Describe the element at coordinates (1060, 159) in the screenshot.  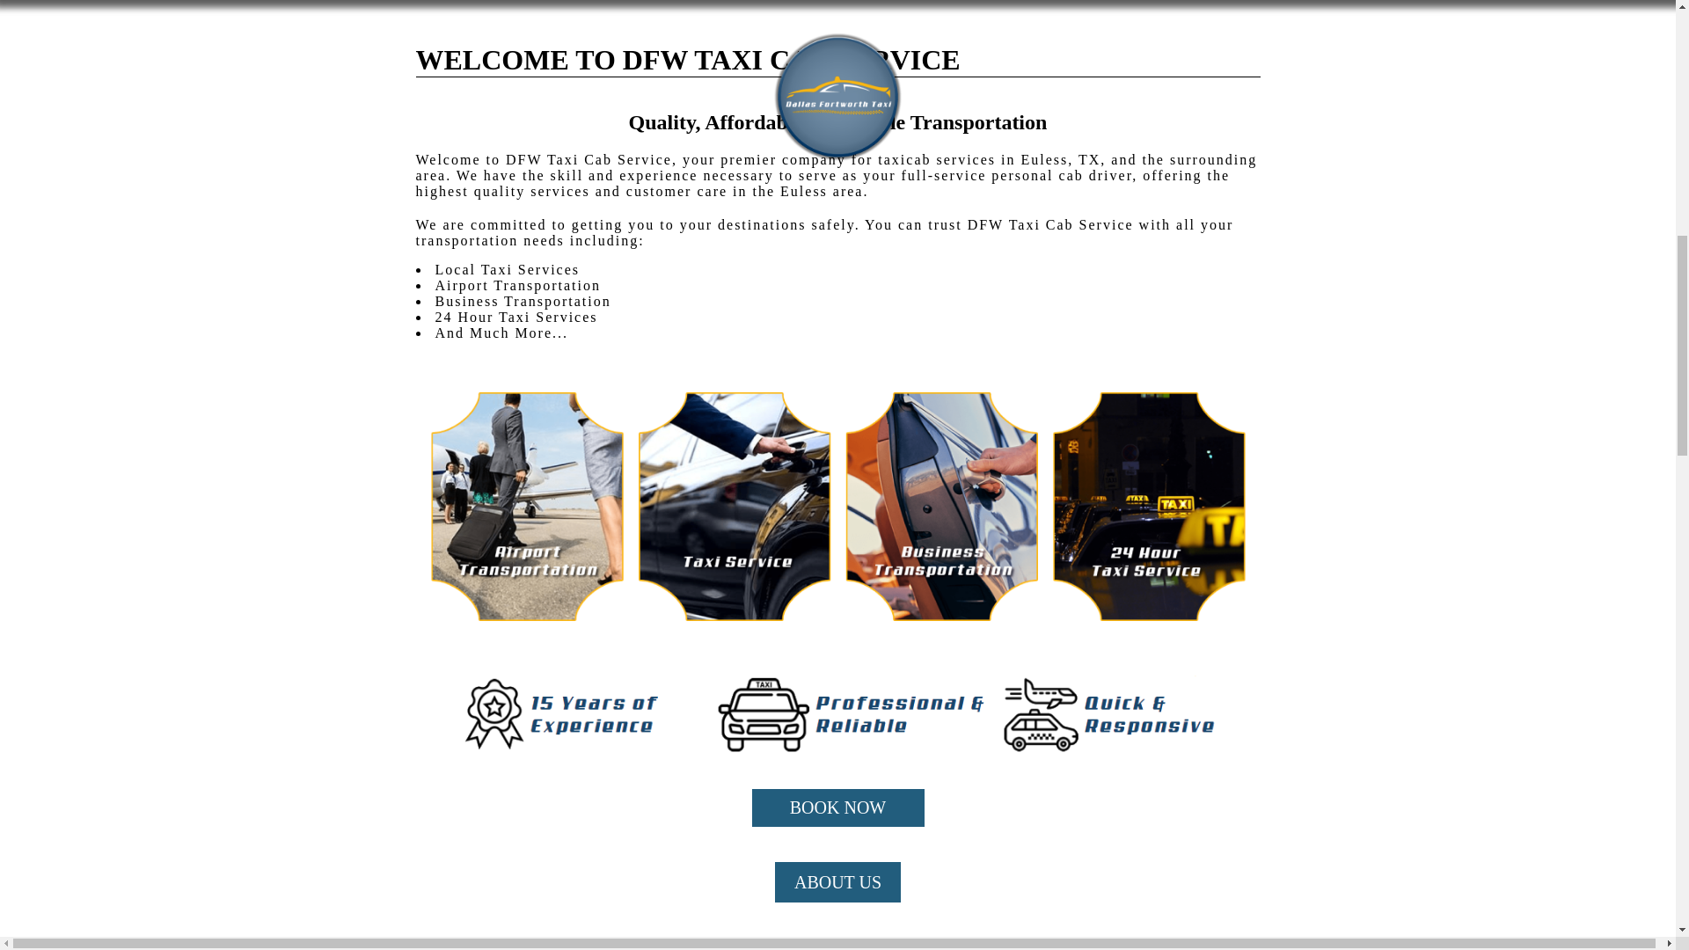
I see `Euless, TX` at that location.